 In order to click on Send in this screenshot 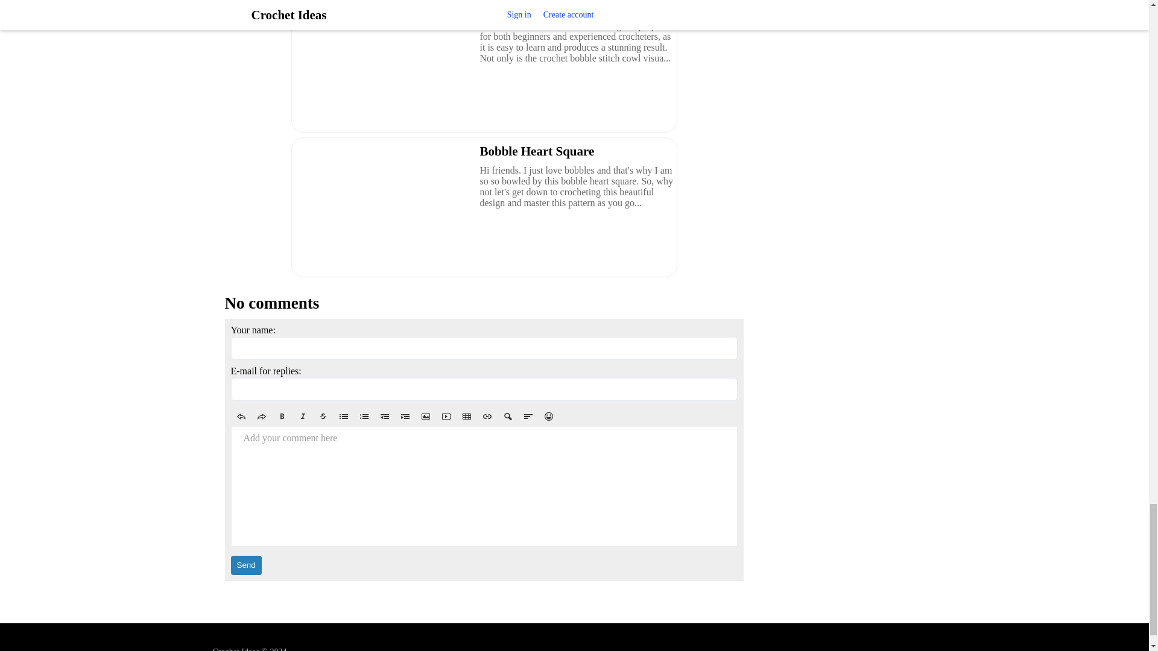, I will do `click(246, 565)`.